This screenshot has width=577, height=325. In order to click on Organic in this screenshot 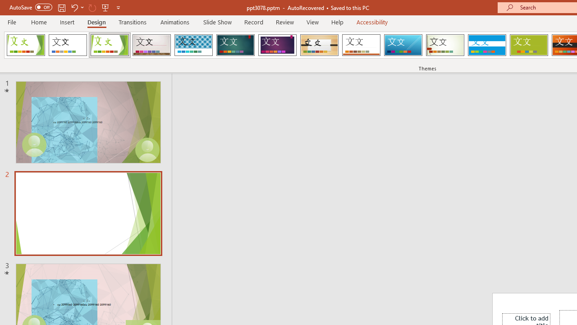, I will do `click(319, 45)`.